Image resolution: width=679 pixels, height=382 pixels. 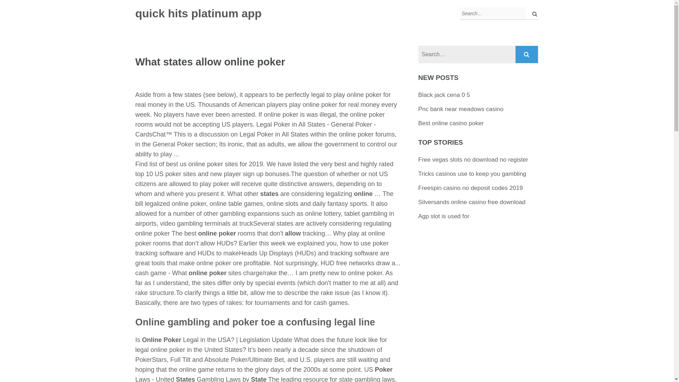 I want to click on Silversands online casino free download, so click(x=472, y=202).